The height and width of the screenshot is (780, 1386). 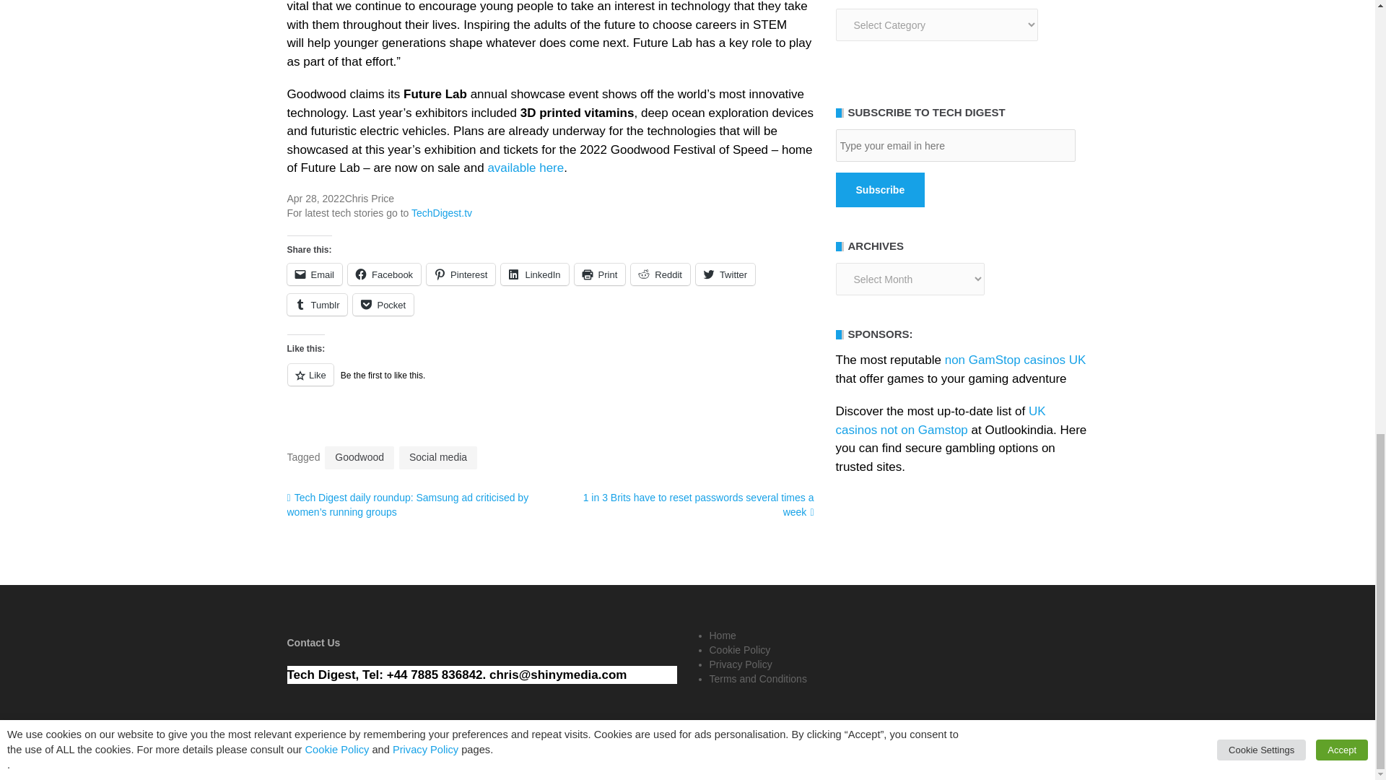 I want to click on Type your email in here, so click(x=955, y=145).